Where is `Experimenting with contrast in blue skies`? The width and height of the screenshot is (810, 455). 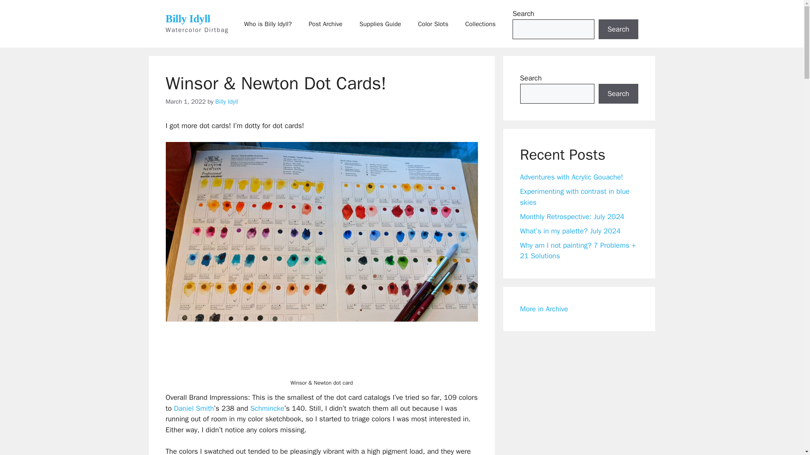 Experimenting with contrast in blue skies is located at coordinates (575, 197).